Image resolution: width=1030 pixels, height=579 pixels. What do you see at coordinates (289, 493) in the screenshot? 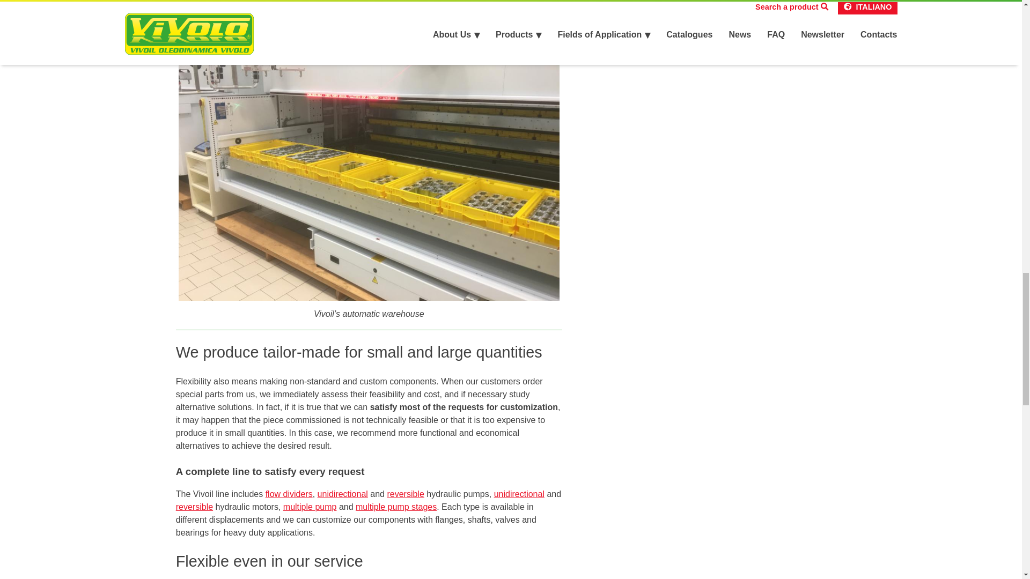
I see `flow dividers` at bounding box center [289, 493].